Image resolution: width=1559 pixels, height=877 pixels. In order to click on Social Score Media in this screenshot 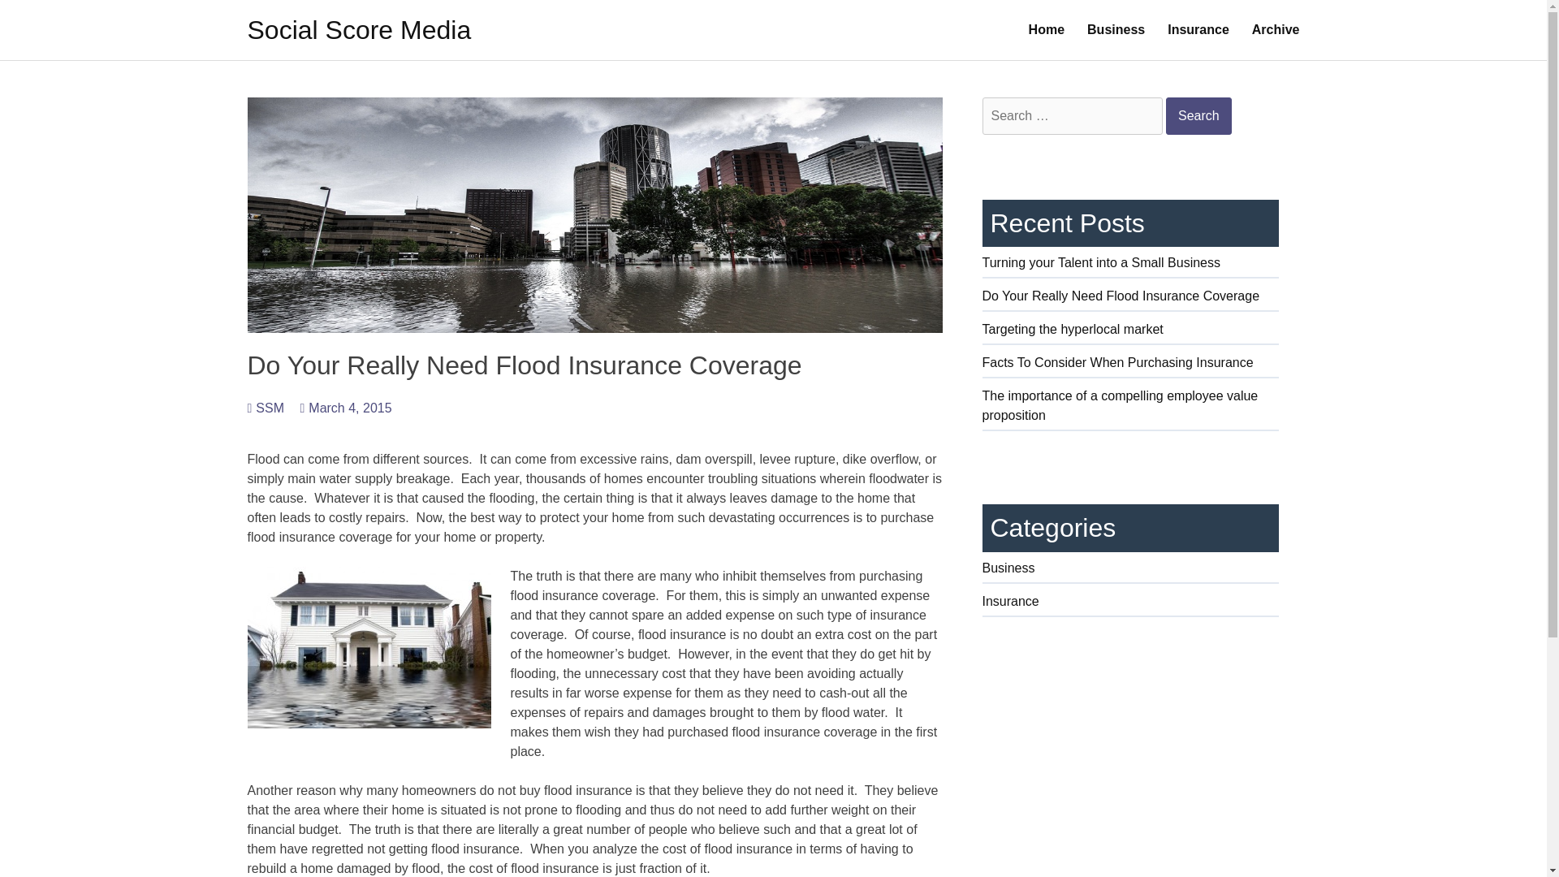, I will do `click(358, 30)`.